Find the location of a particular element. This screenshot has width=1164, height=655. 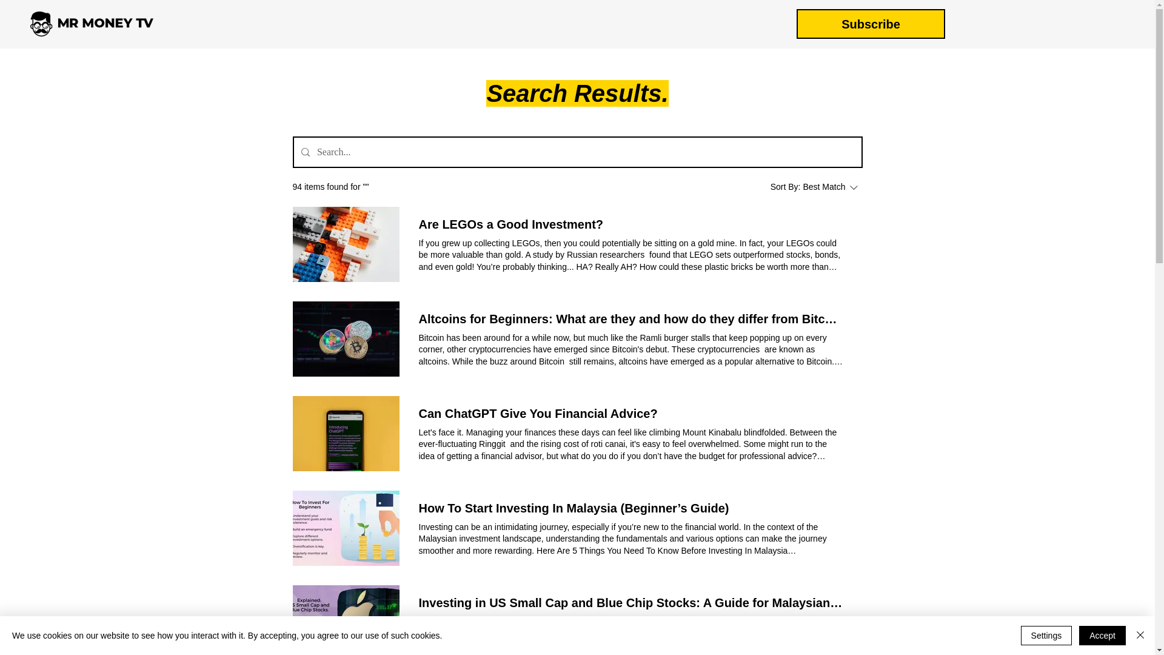

Subscribe is located at coordinates (510, 224).